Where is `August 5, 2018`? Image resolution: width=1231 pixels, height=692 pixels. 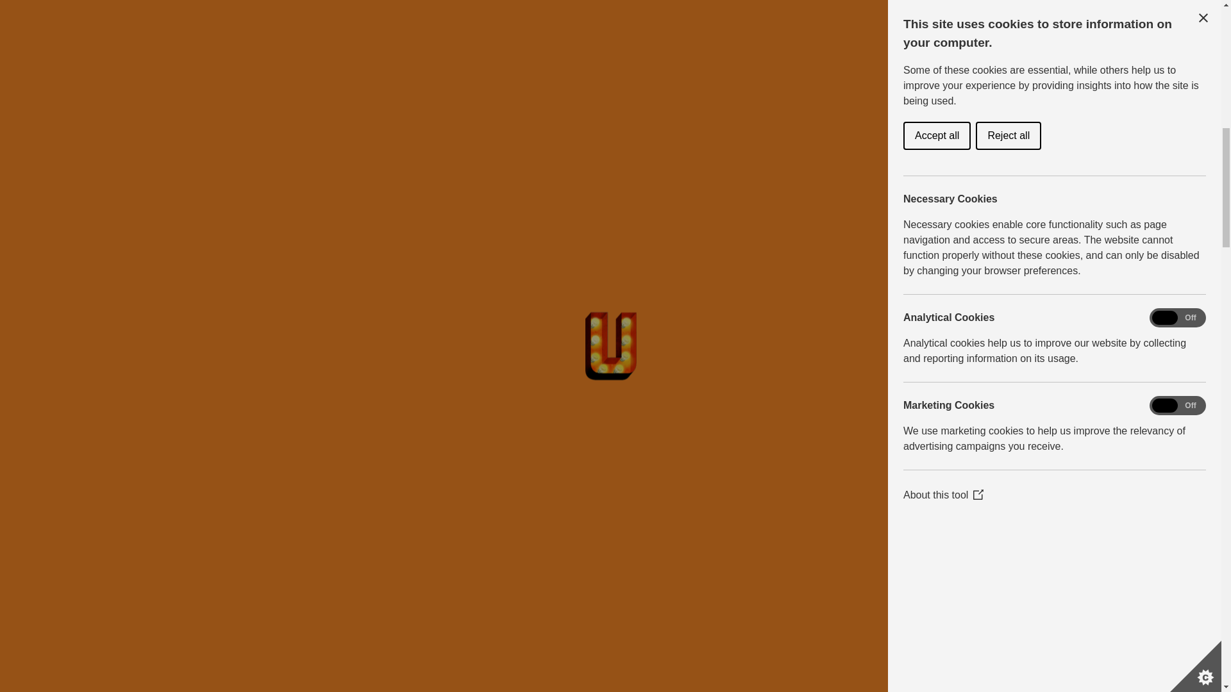 August 5, 2018 is located at coordinates (633, 452).